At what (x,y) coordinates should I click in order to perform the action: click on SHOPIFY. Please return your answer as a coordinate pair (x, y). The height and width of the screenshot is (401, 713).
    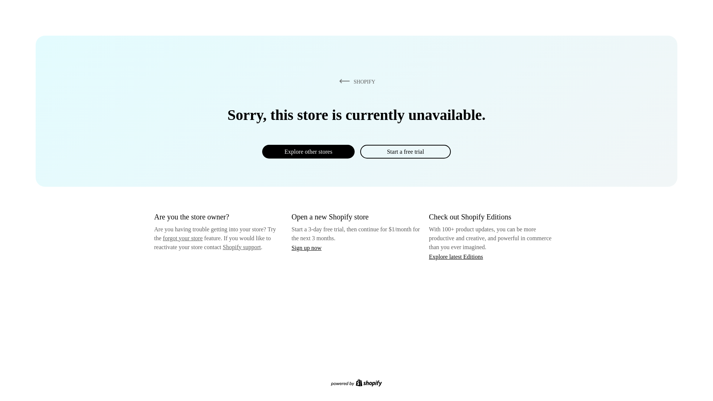
    Looking at the image, I should click on (356, 81).